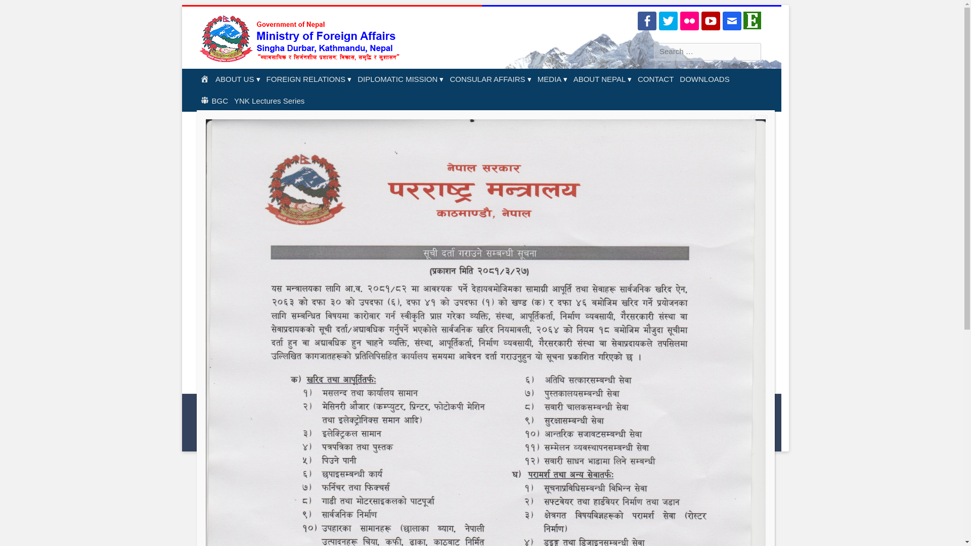 The height and width of the screenshot is (546, 971). I want to click on DIPLOMATIC MISSION, so click(401, 80).